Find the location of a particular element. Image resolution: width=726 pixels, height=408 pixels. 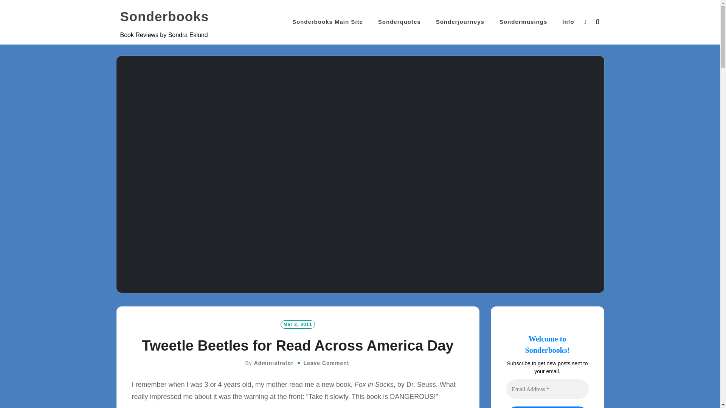

Mar 2, 2011 is located at coordinates (298, 324).